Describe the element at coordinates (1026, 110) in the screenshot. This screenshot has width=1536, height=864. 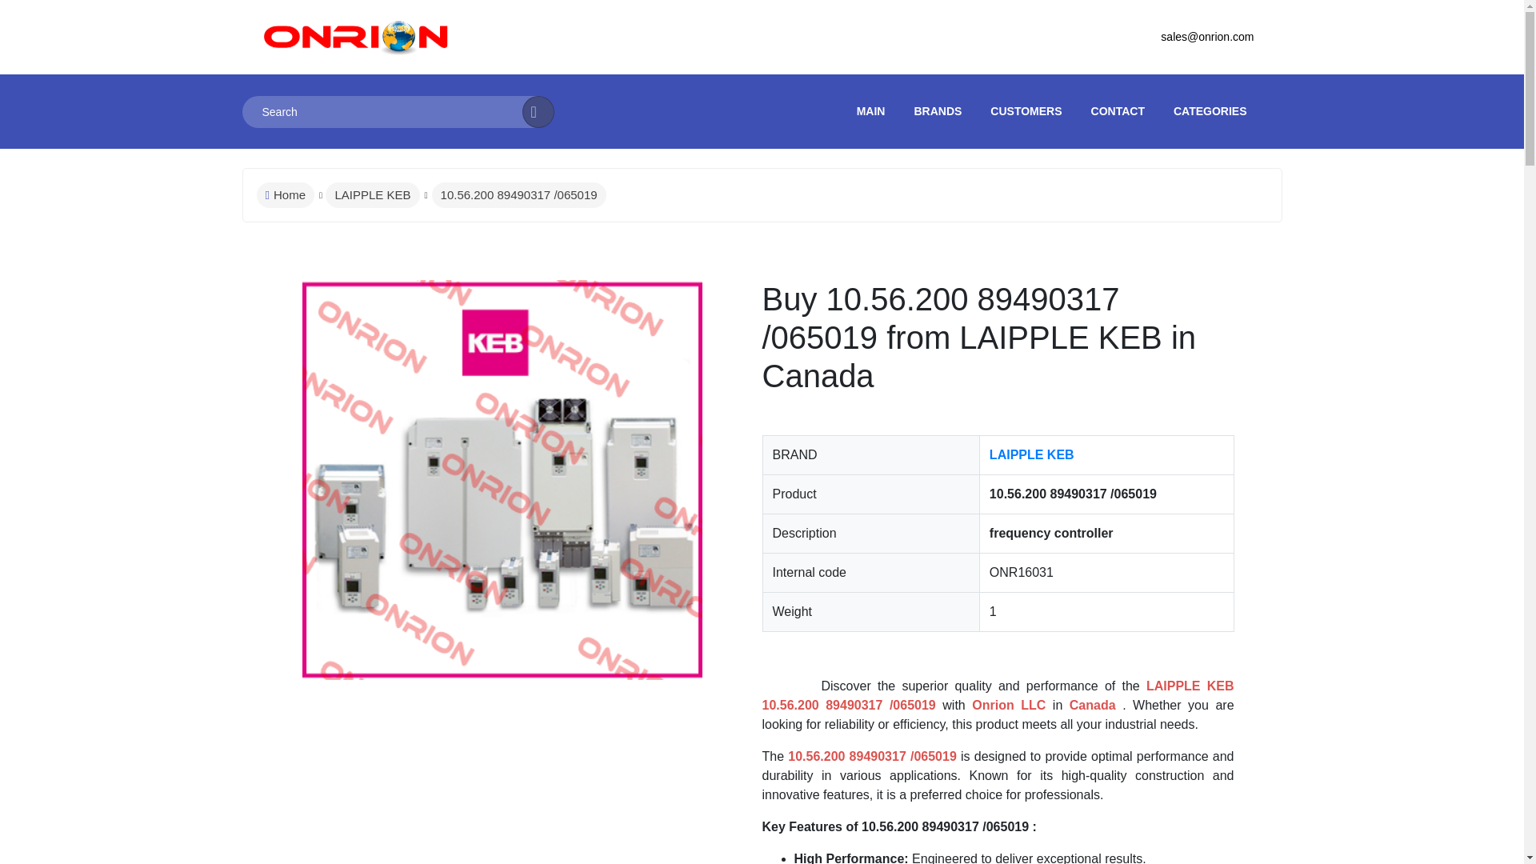
I see `CUSTOMERS` at that location.